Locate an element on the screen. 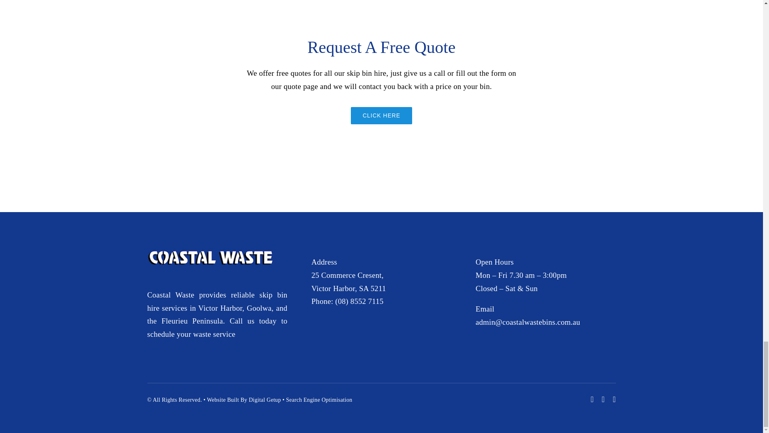  CLICK HERE is located at coordinates (381, 115).